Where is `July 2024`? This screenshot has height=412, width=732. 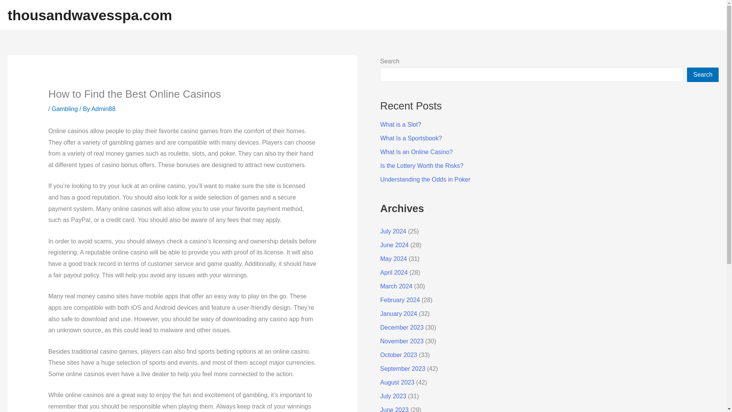
July 2024 is located at coordinates (393, 231).